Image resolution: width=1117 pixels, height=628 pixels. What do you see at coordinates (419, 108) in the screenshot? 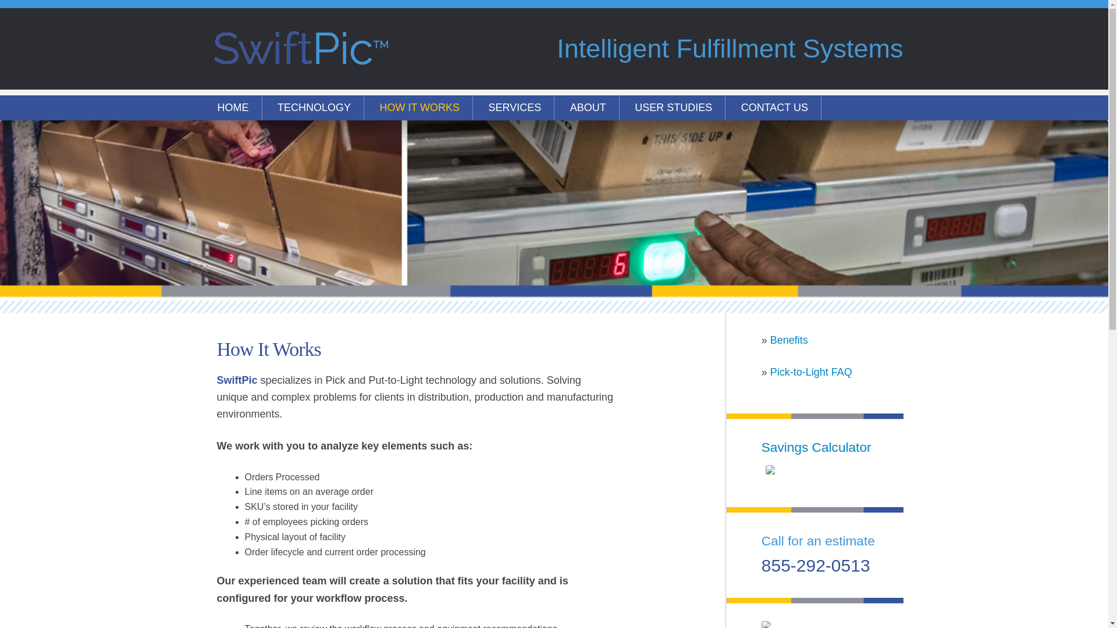
I see `HOW IT WORKS` at bounding box center [419, 108].